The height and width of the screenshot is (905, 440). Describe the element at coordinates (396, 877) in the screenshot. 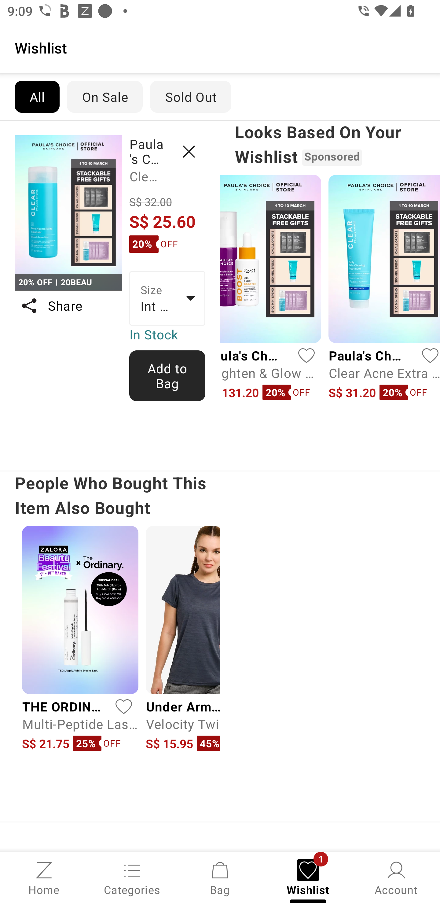

I see `Account` at that location.